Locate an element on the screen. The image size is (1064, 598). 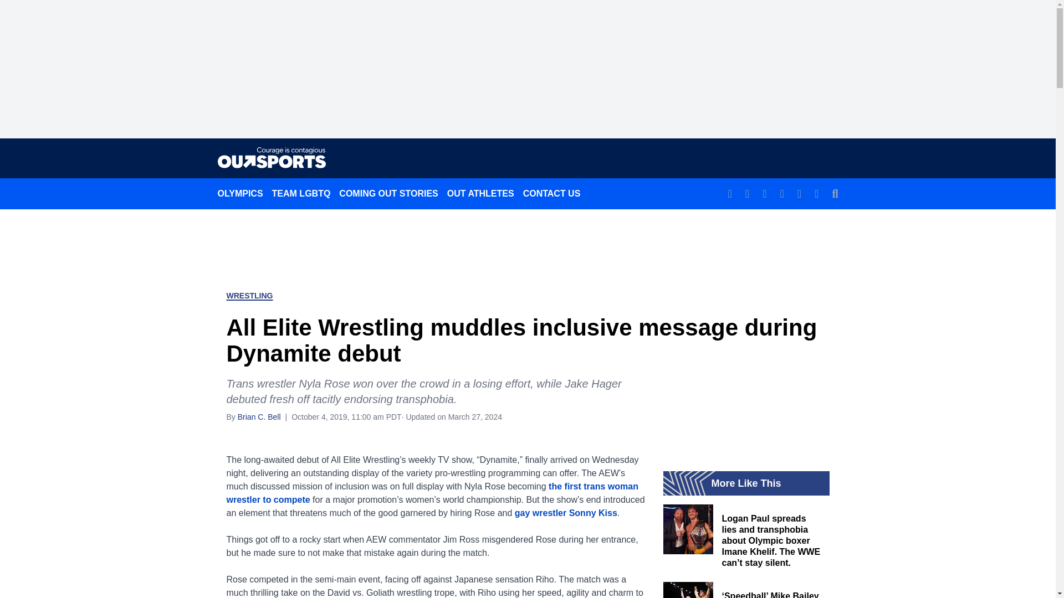
TEAM LGBTQ is located at coordinates (301, 194).